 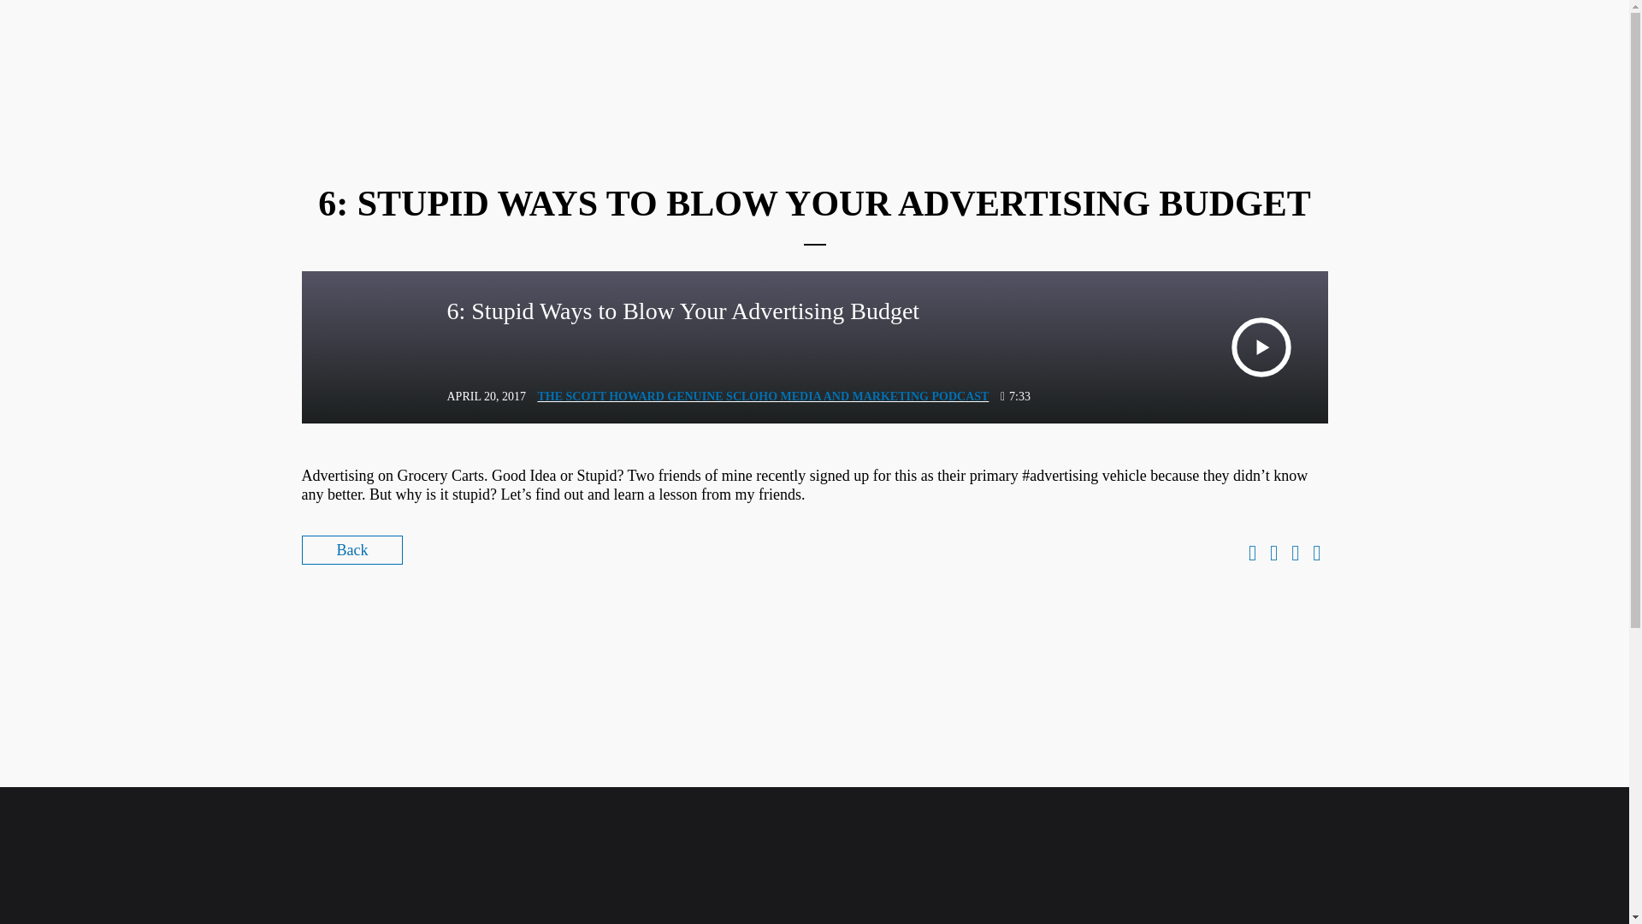 I want to click on Share on Twitter, so click(x=1273, y=554).